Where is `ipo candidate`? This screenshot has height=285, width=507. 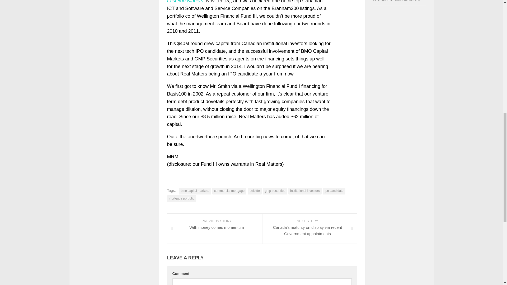
ipo candidate is located at coordinates (334, 191).